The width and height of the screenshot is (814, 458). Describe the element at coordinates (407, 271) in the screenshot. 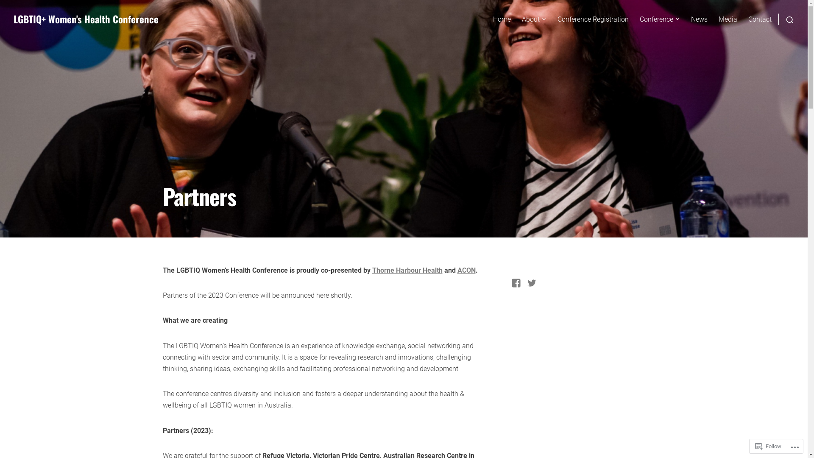

I see `Thorne Harbour Health` at that location.